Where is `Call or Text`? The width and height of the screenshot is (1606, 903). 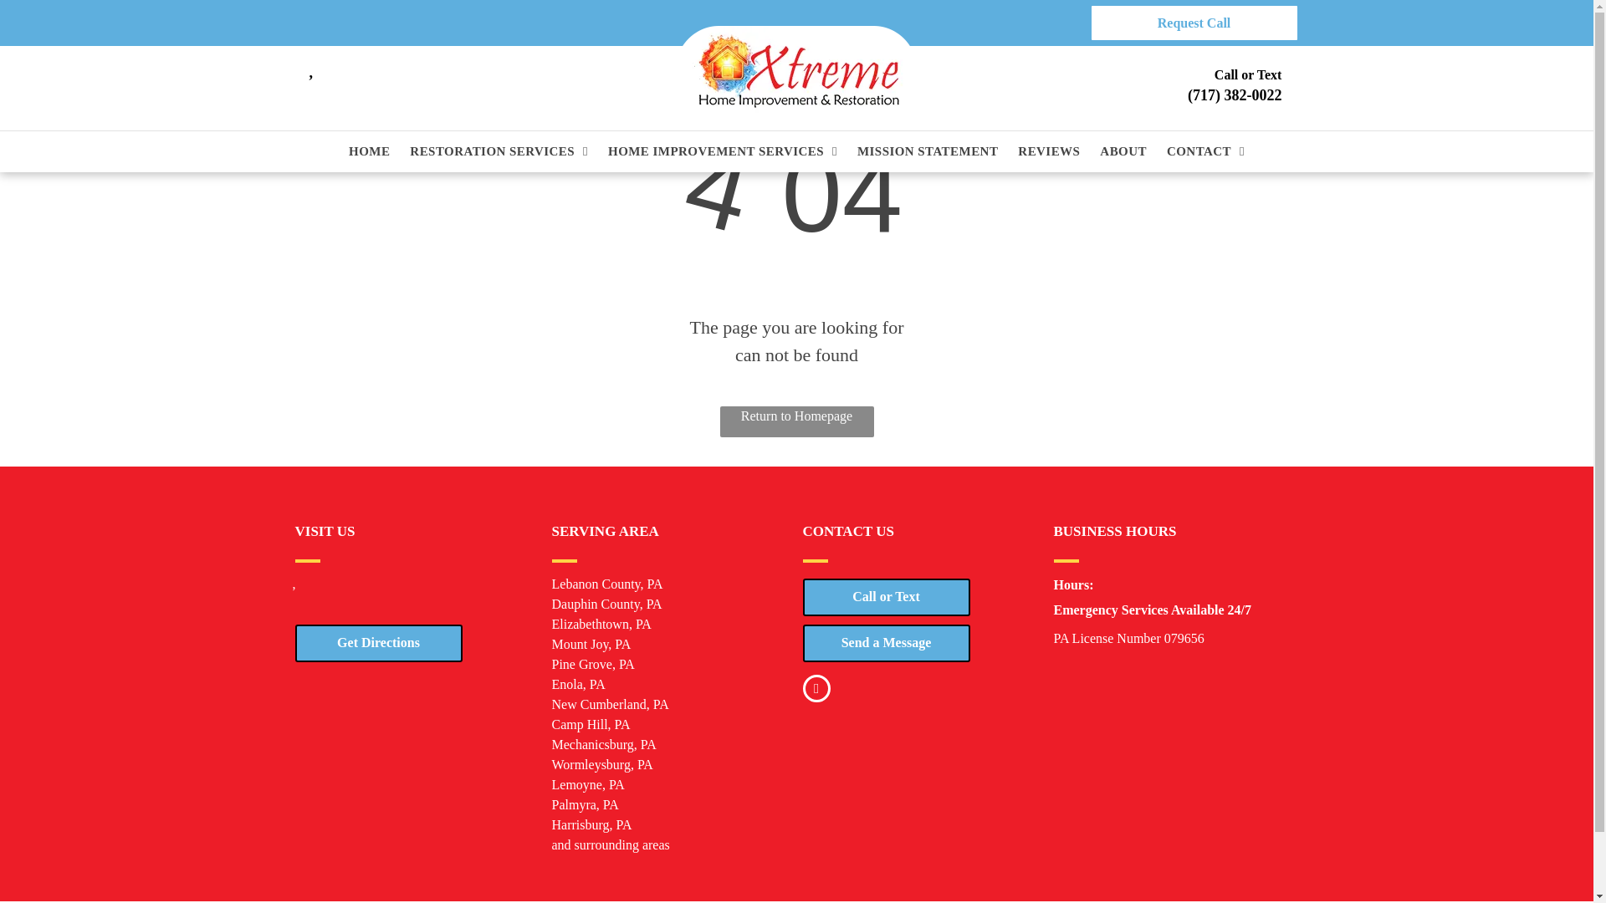
Call or Text is located at coordinates (887, 597).